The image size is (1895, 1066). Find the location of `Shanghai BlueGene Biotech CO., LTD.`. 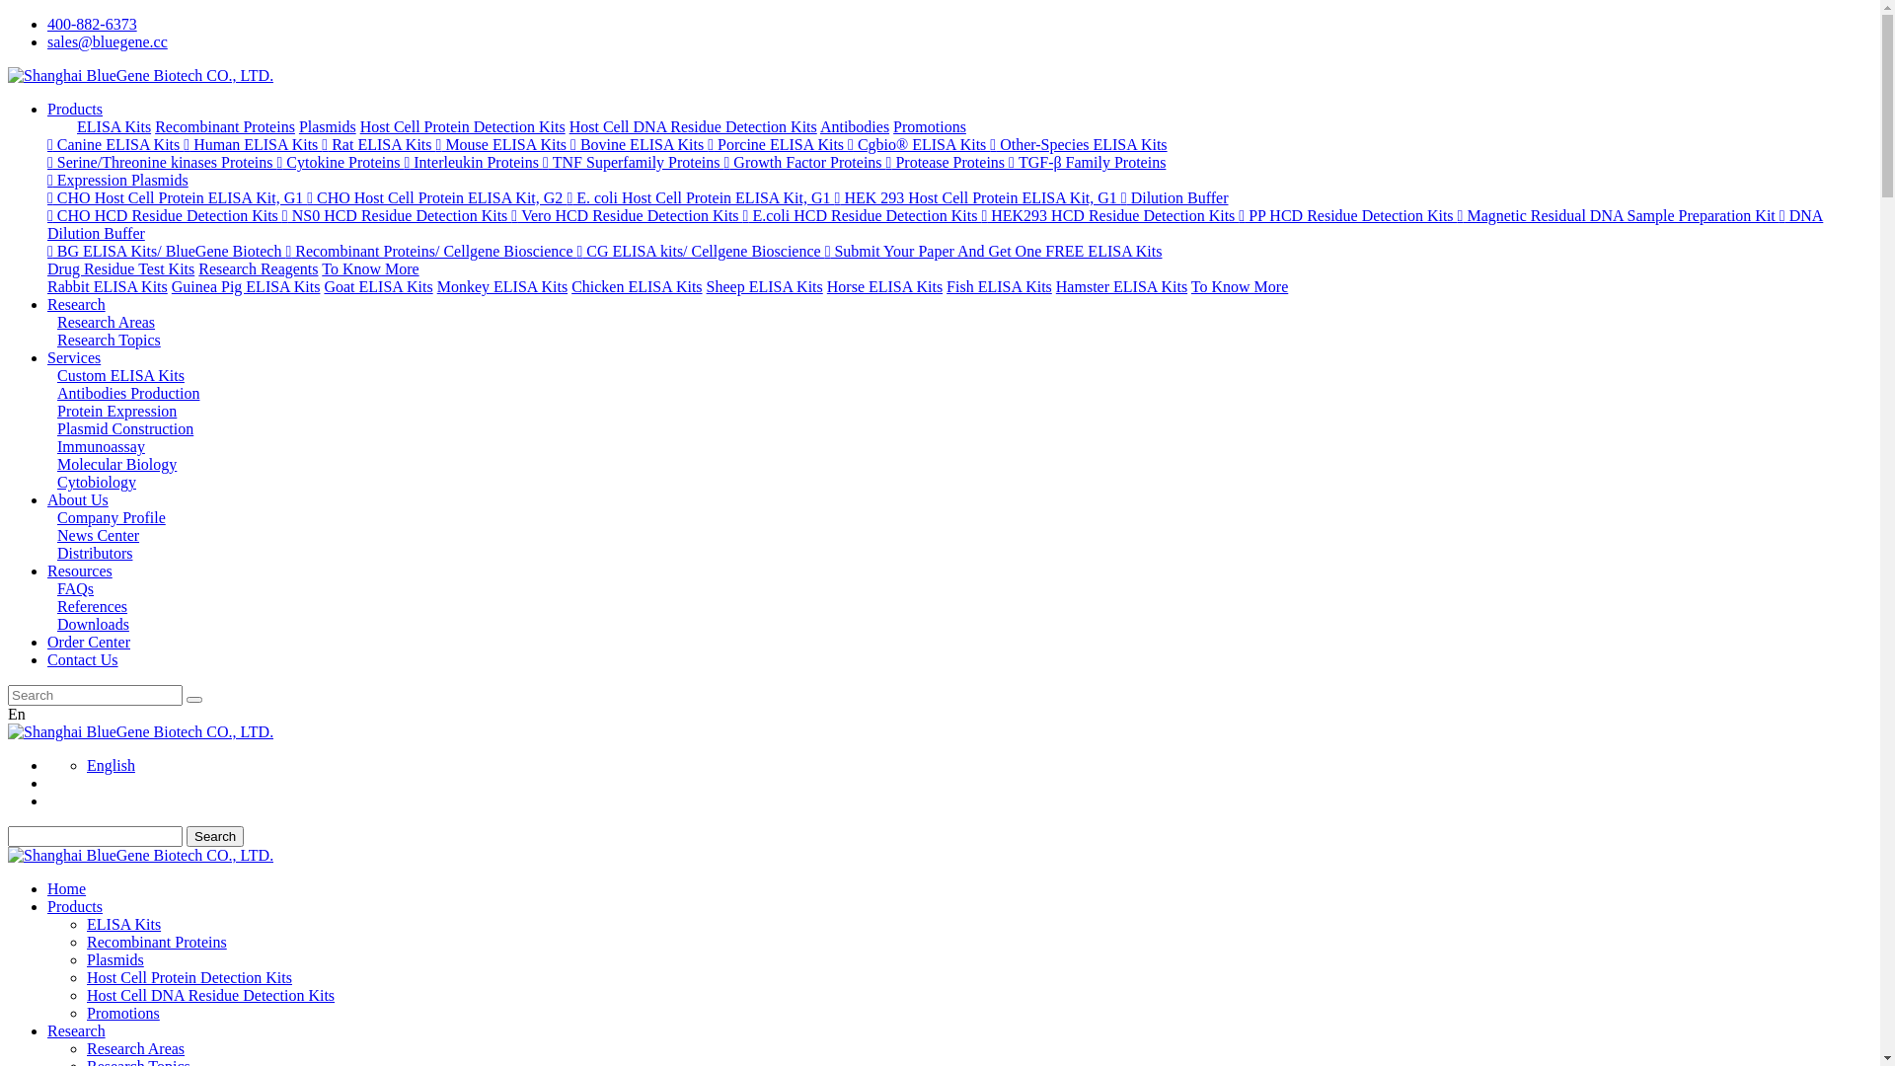

Shanghai BlueGene Biotech CO., LTD. is located at coordinates (140, 732).